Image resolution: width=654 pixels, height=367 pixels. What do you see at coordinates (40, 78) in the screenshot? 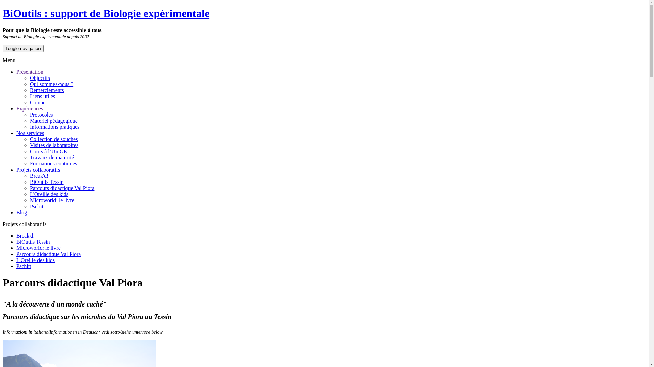
I see `Objectifs` at bounding box center [40, 78].